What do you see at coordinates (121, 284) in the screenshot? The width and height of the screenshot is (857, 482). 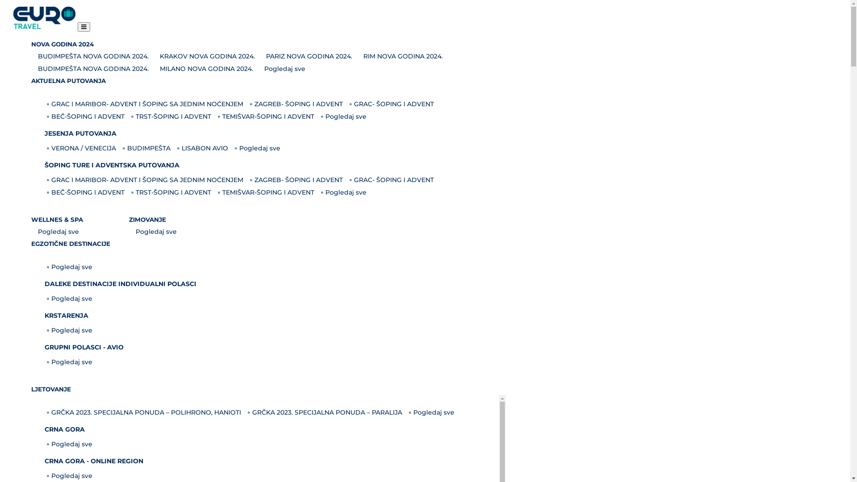 I see `DALEKE DESTINACIJE INDIVIDUALNI POLASCI` at bounding box center [121, 284].